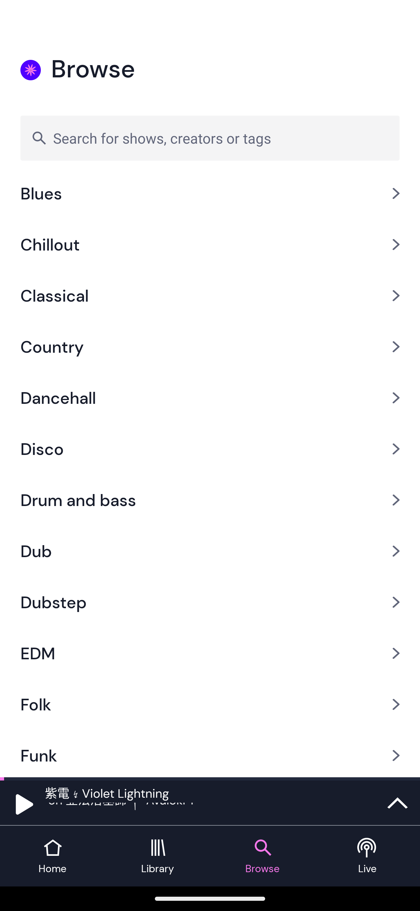 Image resolution: width=420 pixels, height=911 pixels. Describe the element at coordinates (210, 347) in the screenshot. I see `Country` at that location.